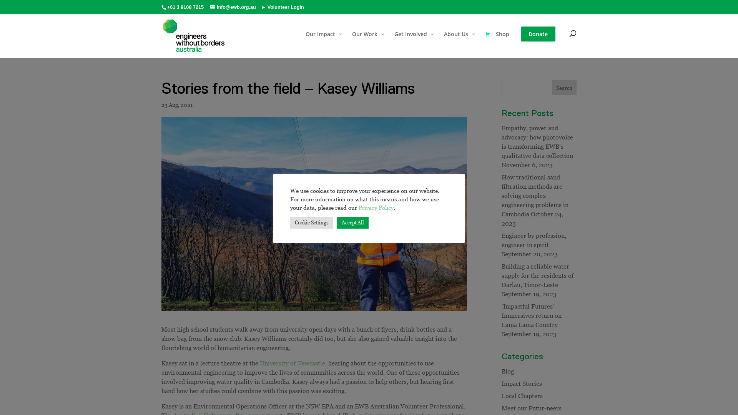 The image size is (738, 415). I want to click on Cookie Settings, so click(312, 223).